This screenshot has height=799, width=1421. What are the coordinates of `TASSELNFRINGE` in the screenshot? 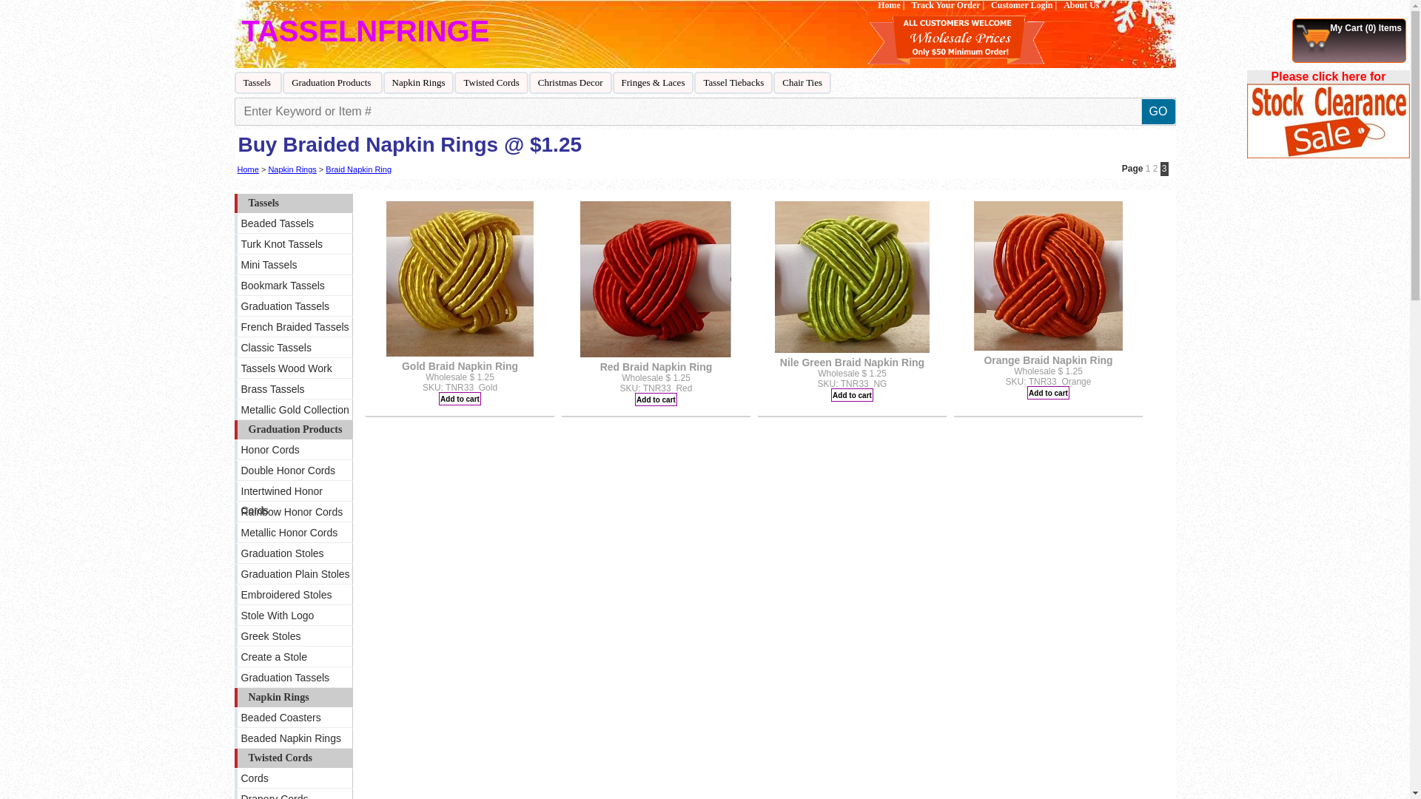 It's located at (365, 31).